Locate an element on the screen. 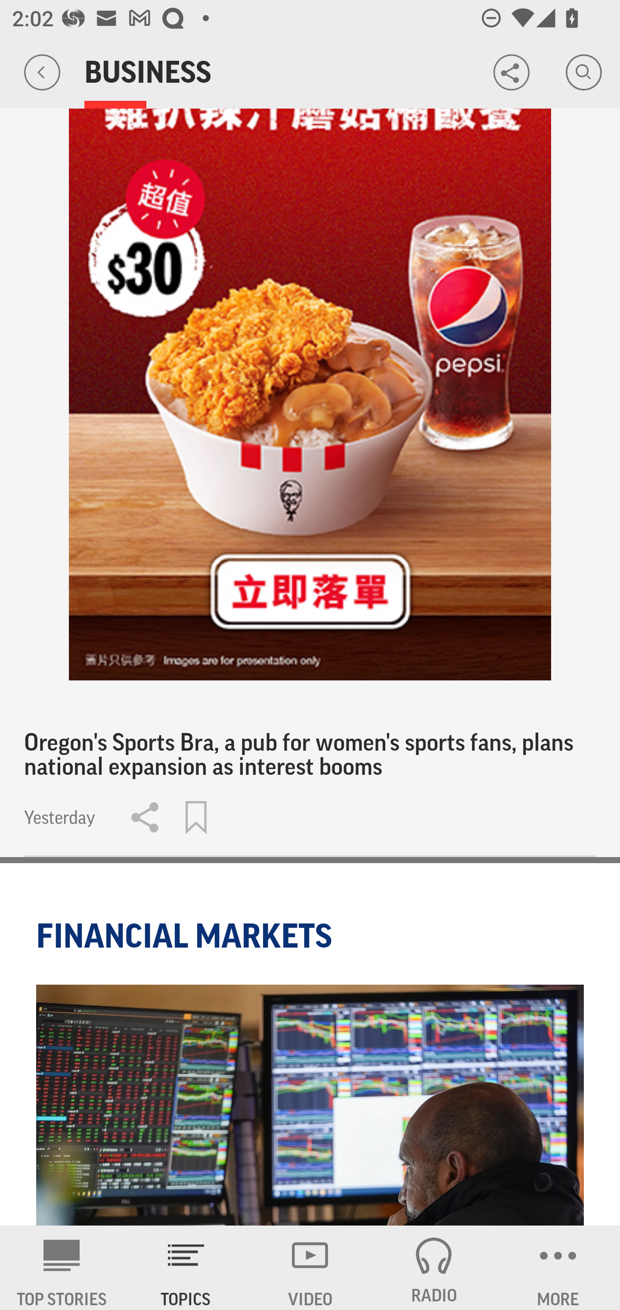 The height and width of the screenshot is (1310, 620). VIDEO is located at coordinates (310, 1268).